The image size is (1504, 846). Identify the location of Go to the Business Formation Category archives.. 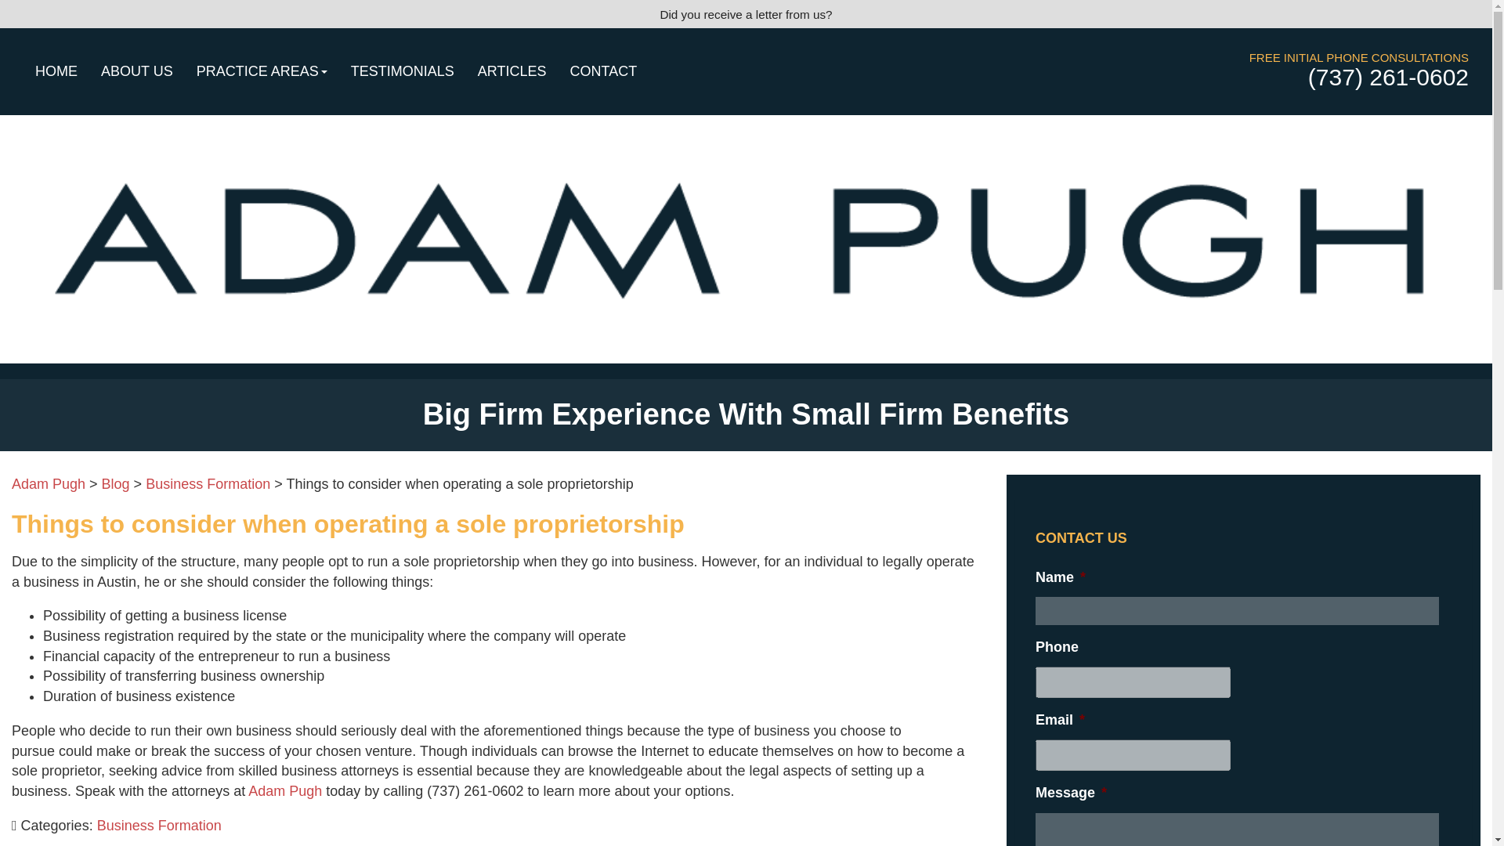
(208, 484).